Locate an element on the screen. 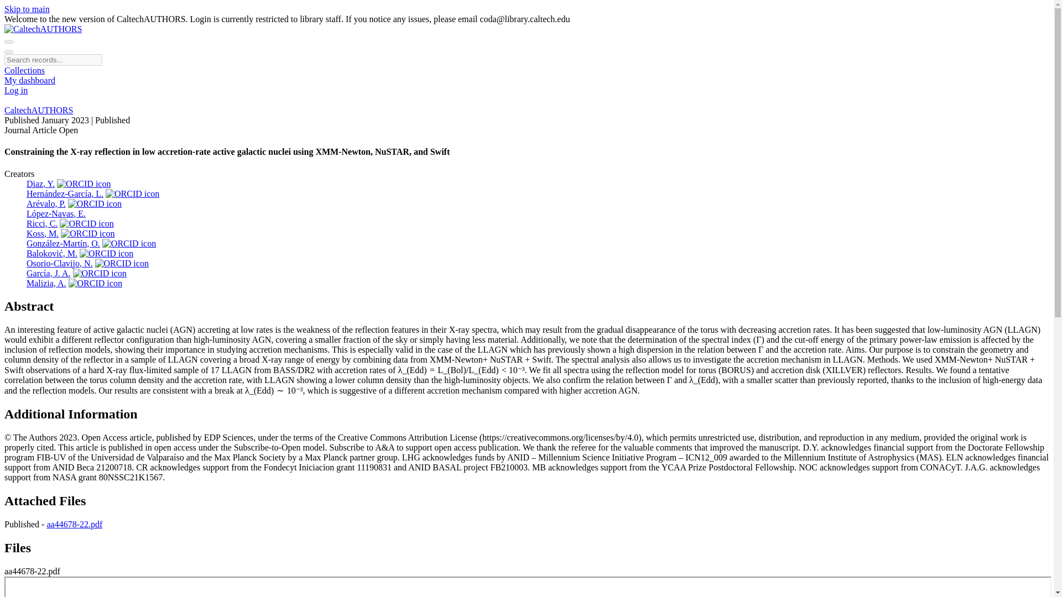 The height and width of the screenshot is (597, 1062). Access status is located at coordinates (69, 130).